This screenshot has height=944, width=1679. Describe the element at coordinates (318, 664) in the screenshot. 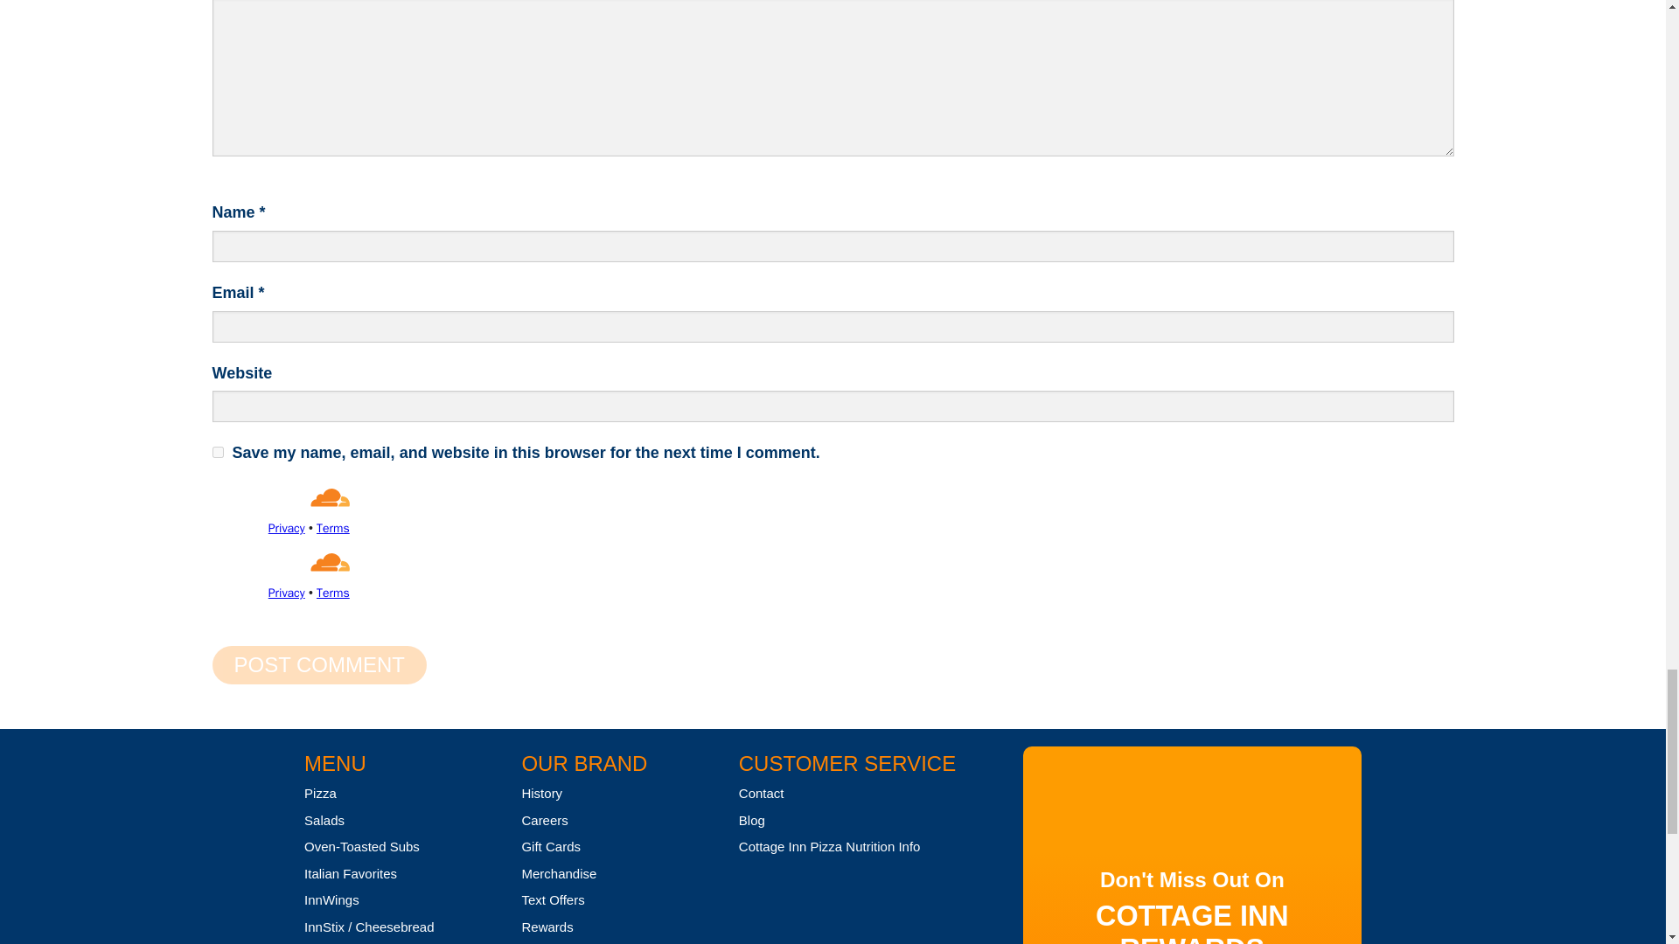

I see `Post Comment` at that location.